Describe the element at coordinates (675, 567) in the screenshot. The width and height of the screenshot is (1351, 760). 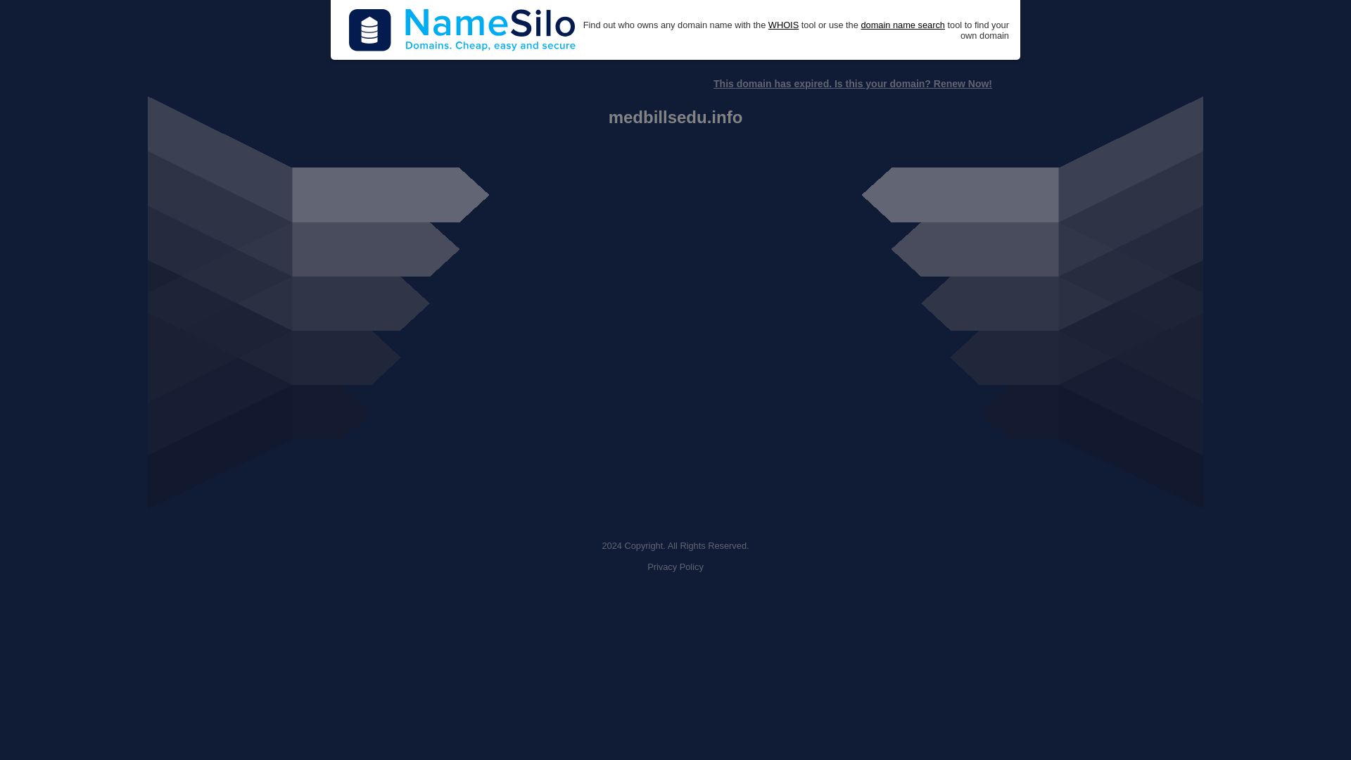
I see `Privacy Policy` at that location.